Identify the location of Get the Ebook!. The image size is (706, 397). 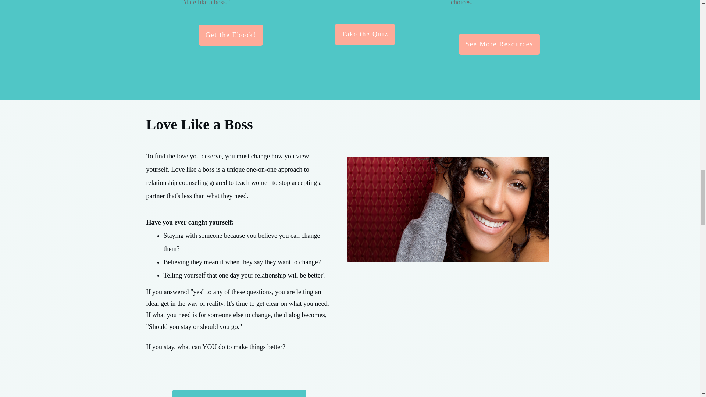
(231, 35).